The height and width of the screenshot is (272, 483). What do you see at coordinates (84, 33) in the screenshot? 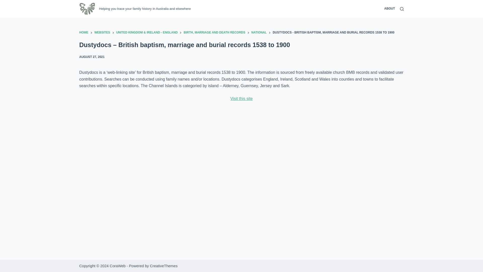
I see `HOME` at bounding box center [84, 33].